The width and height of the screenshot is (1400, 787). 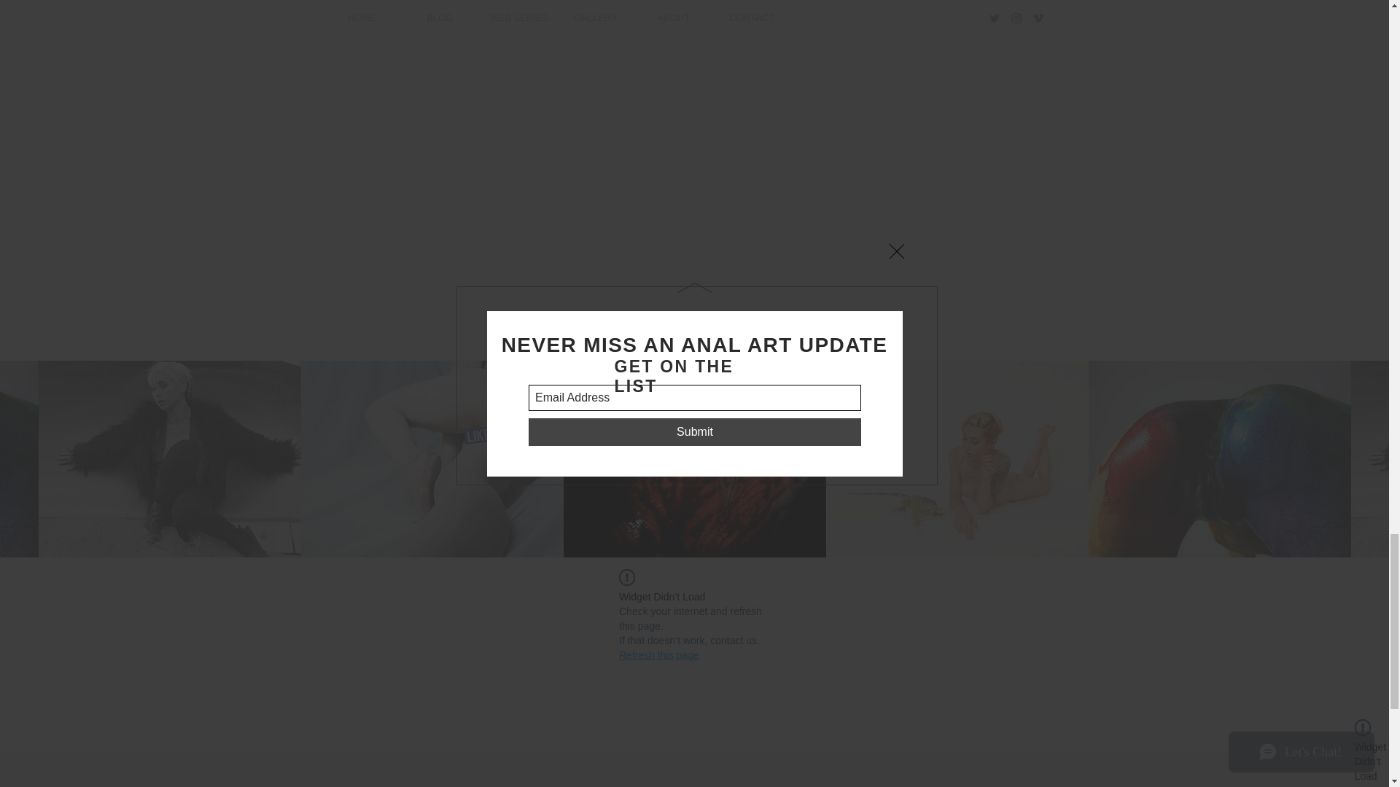 I want to click on Refresh this page, so click(x=658, y=654).